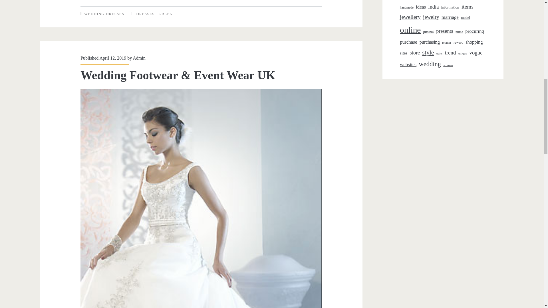  What do you see at coordinates (104, 14) in the screenshot?
I see `WEDDING DRESSES` at bounding box center [104, 14].